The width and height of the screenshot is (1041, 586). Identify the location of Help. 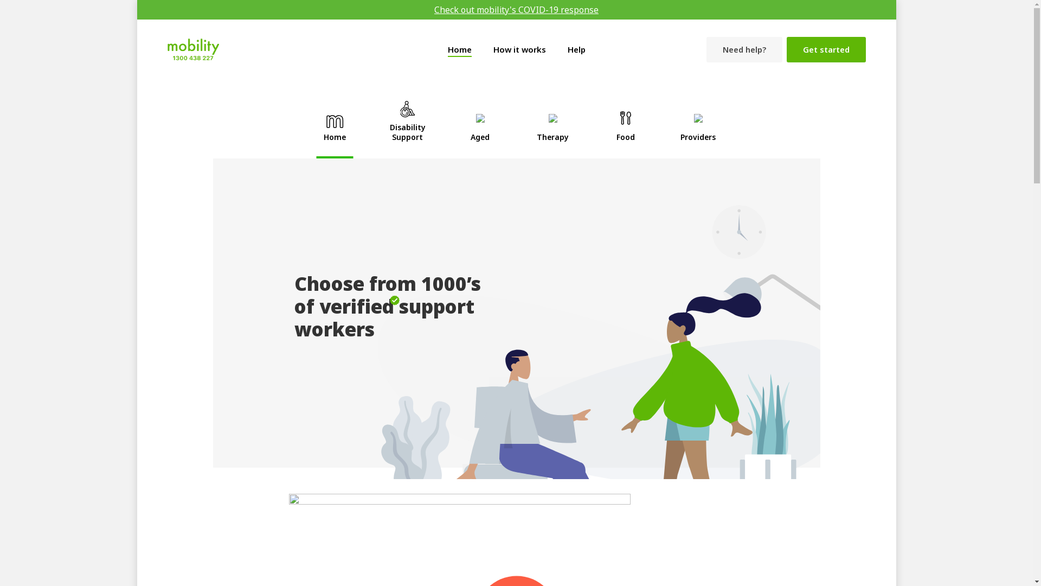
(576, 49).